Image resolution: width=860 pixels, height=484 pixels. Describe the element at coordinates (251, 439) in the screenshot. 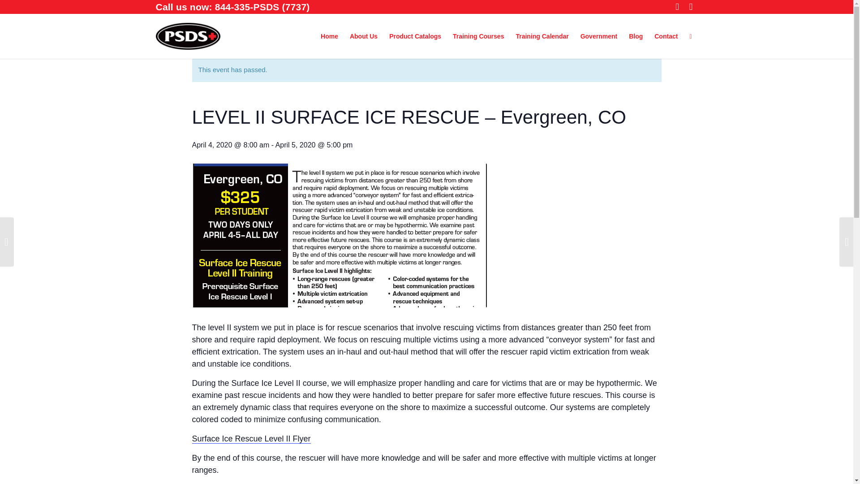

I see `Surface Ice Rescue Level II Flyer` at that location.